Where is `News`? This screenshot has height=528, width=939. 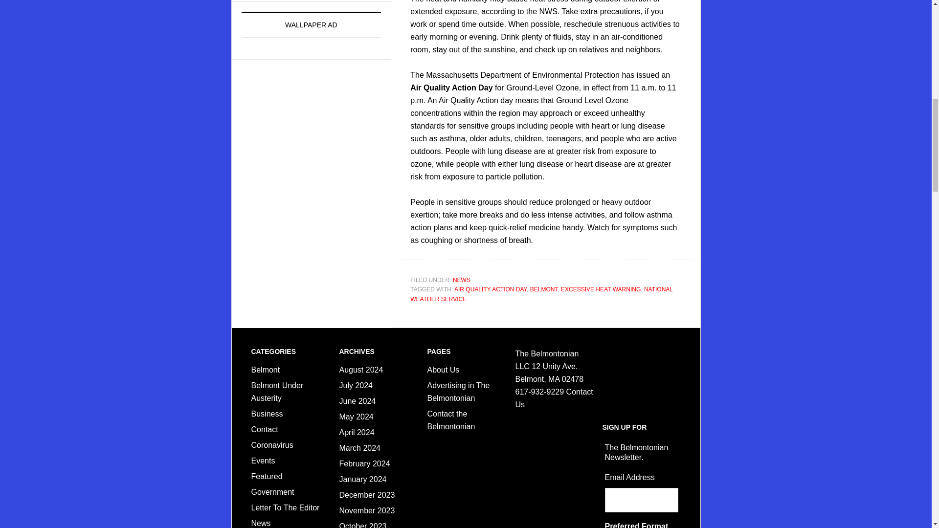 News is located at coordinates (261, 523).